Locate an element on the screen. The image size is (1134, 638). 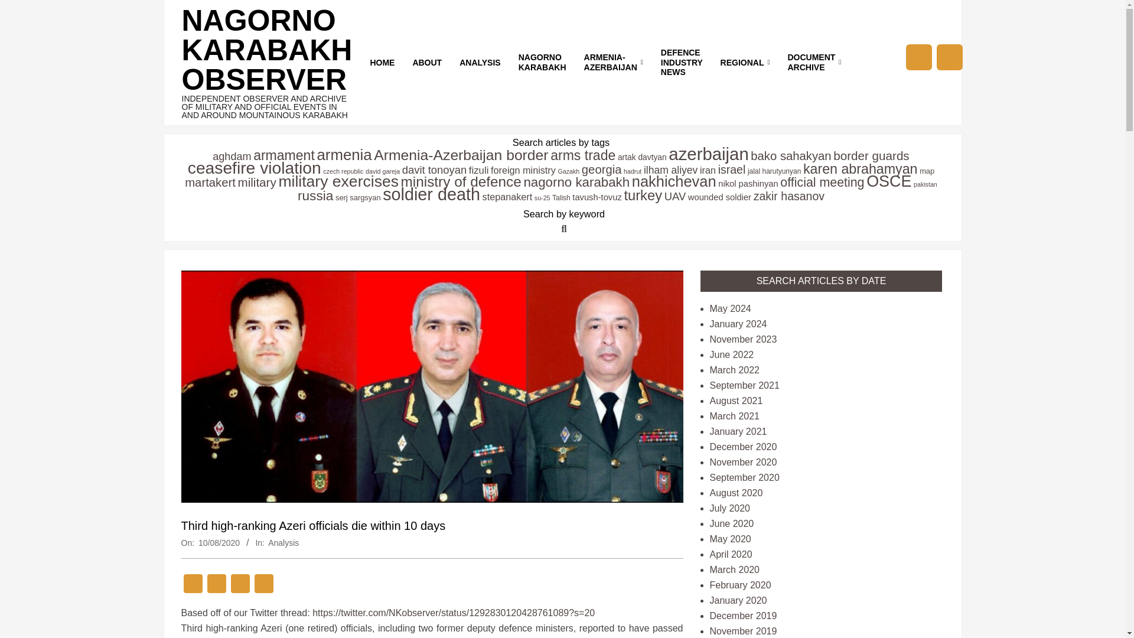
DEFENCE INDUSTRY NEWS is located at coordinates (682, 63).